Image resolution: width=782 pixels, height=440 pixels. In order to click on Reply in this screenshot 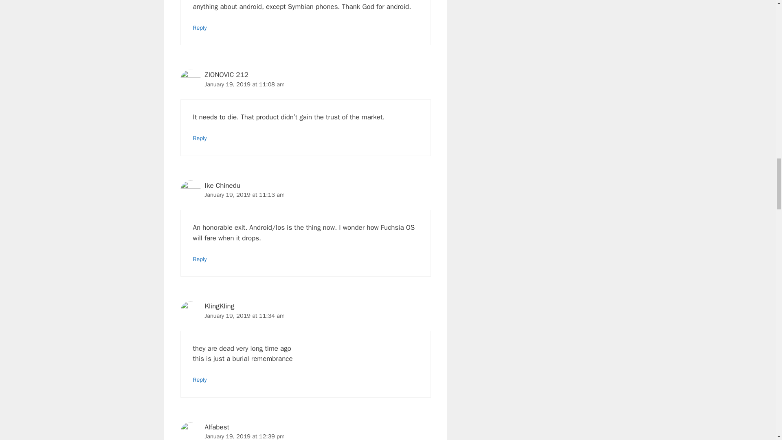, I will do `click(200, 138)`.